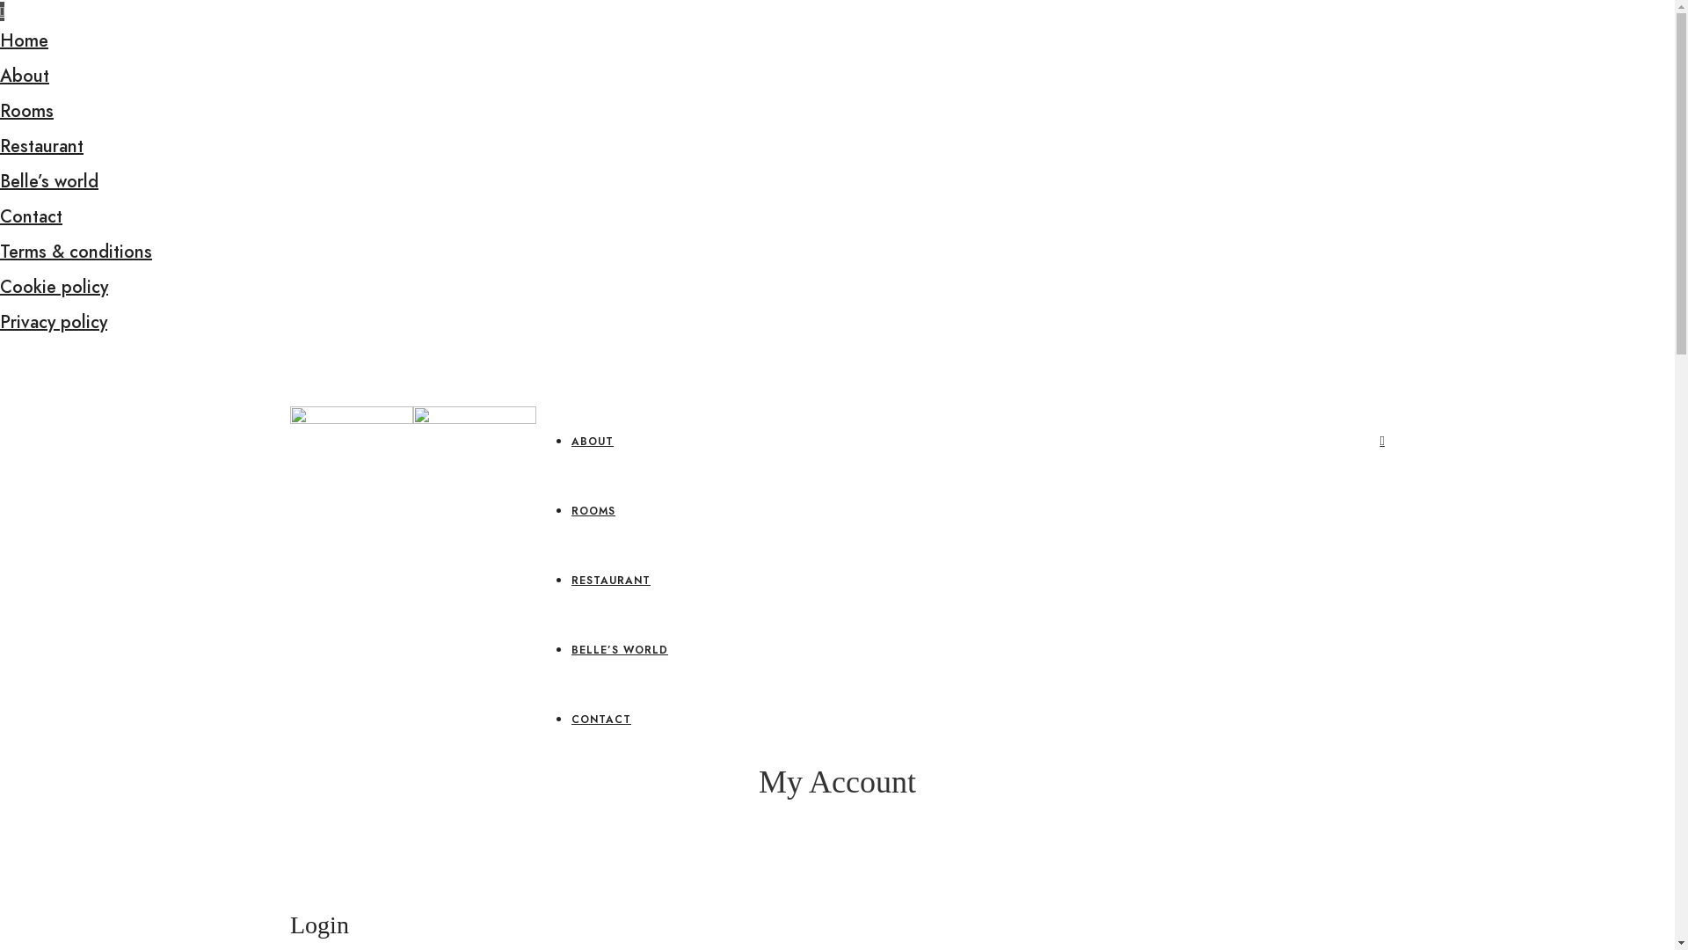 The height and width of the screenshot is (950, 1688). What do you see at coordinates (76, 252) in the screenshot?
I see `Terms & conditions` at bounding box center [76, 252].